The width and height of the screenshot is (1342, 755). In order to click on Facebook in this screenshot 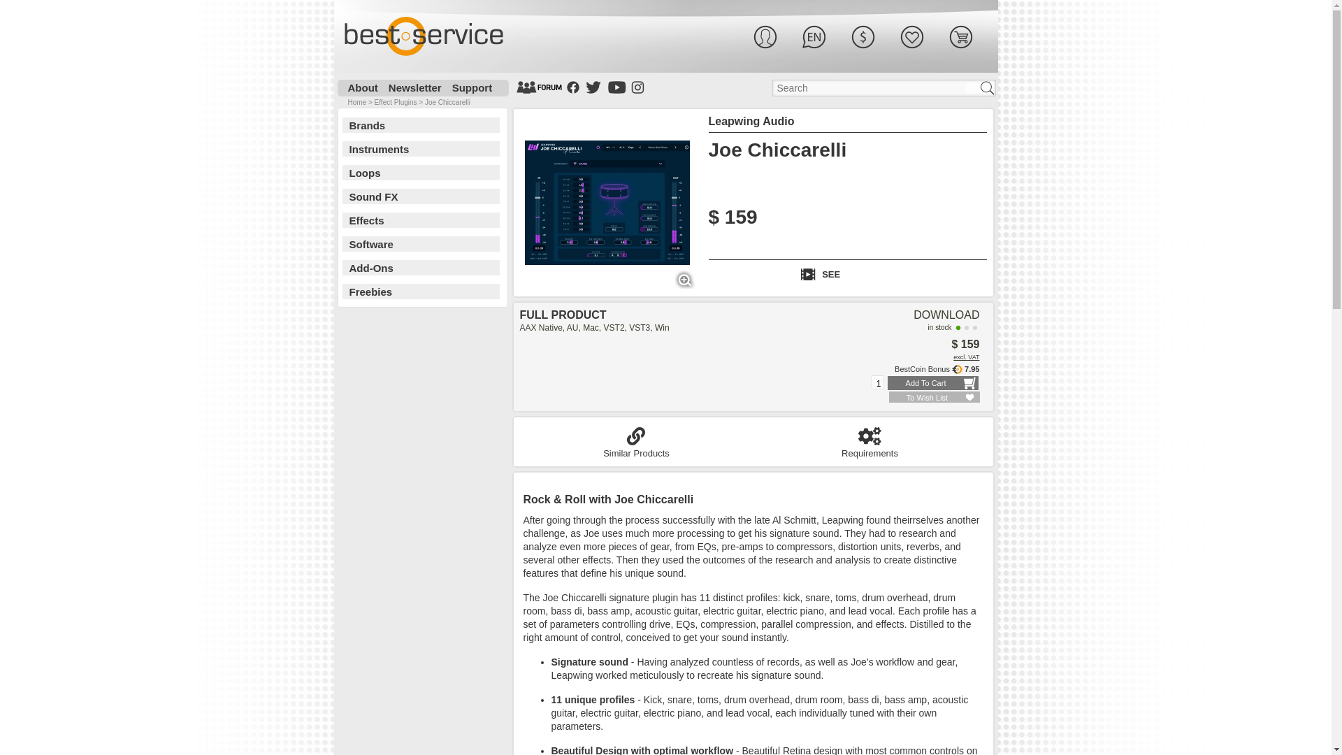, I will do `click(573, 87)`.